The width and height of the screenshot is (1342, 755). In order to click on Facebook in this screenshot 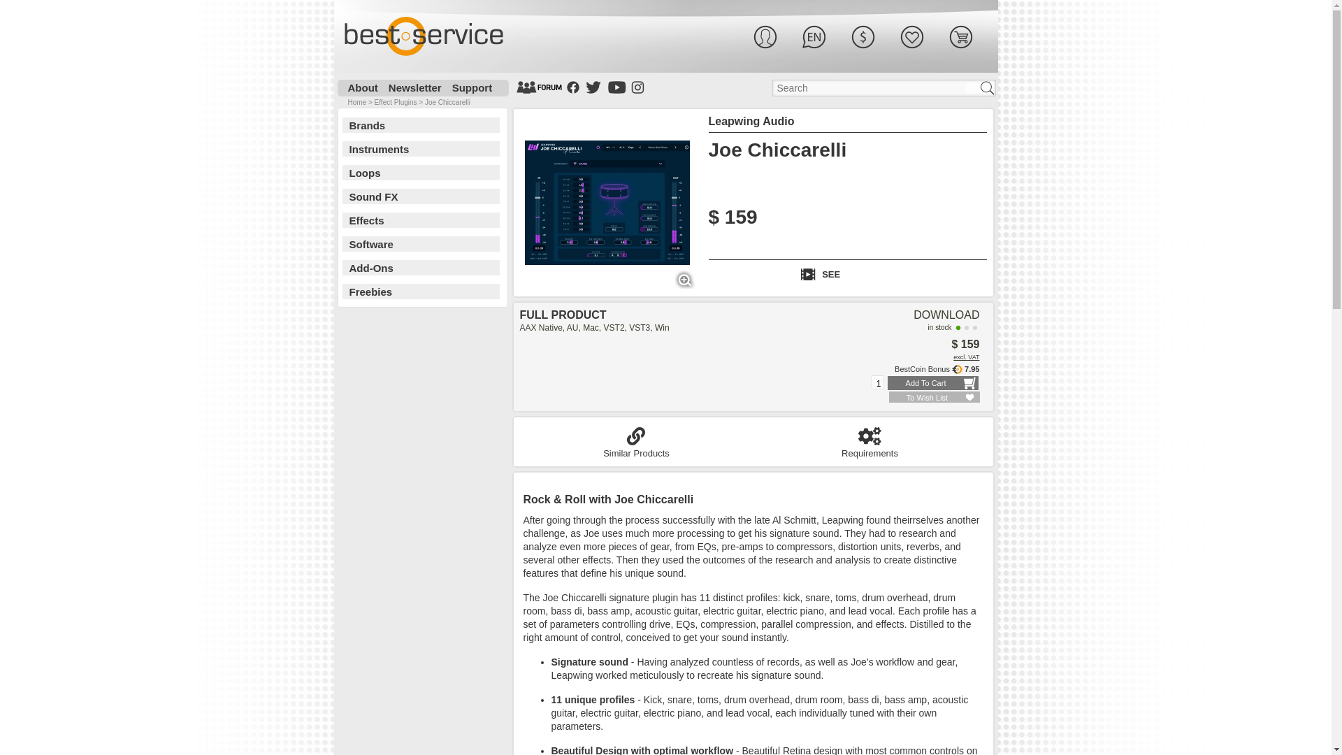, I will do `click(573, 87)`.